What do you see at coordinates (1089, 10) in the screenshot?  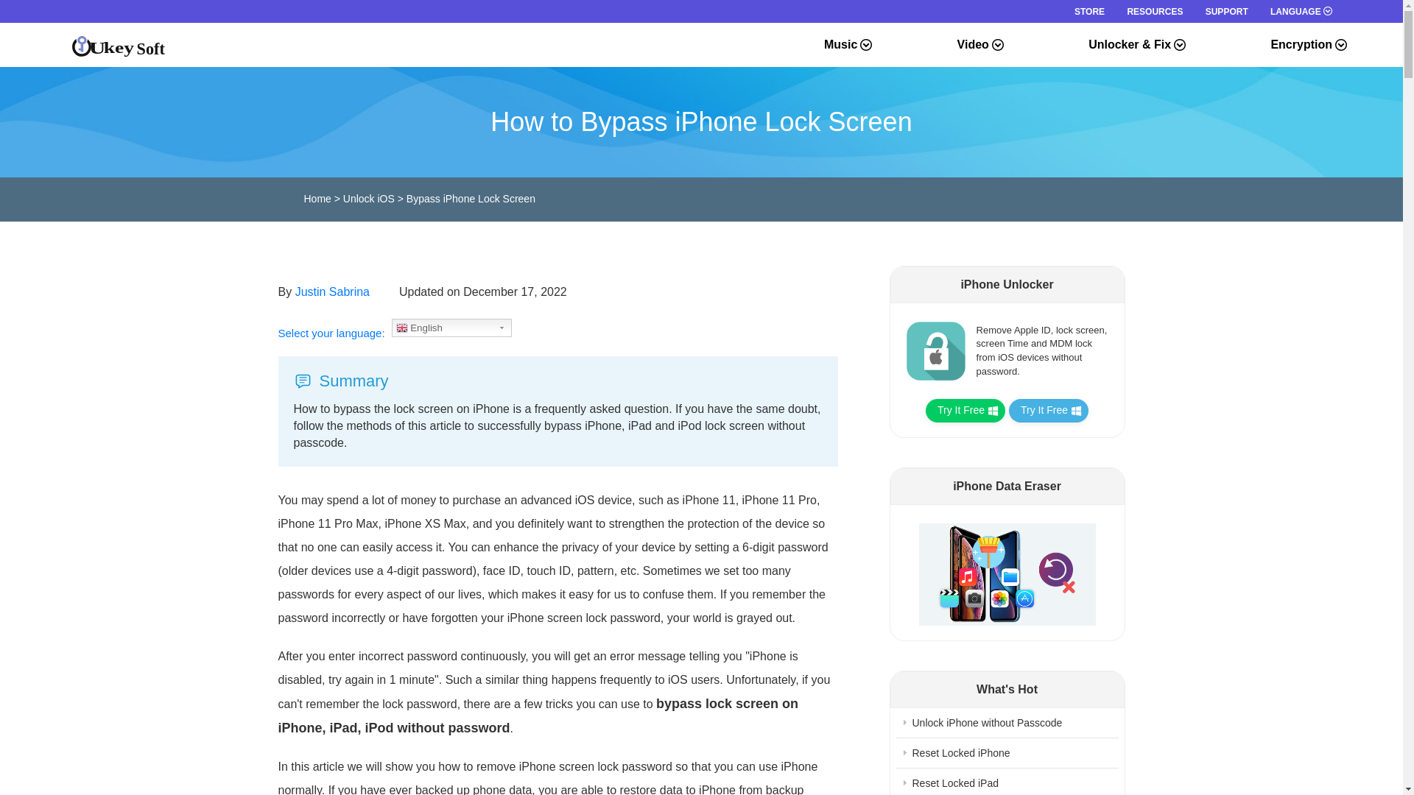 I see `STORE` at bounding box center [1089, 10].